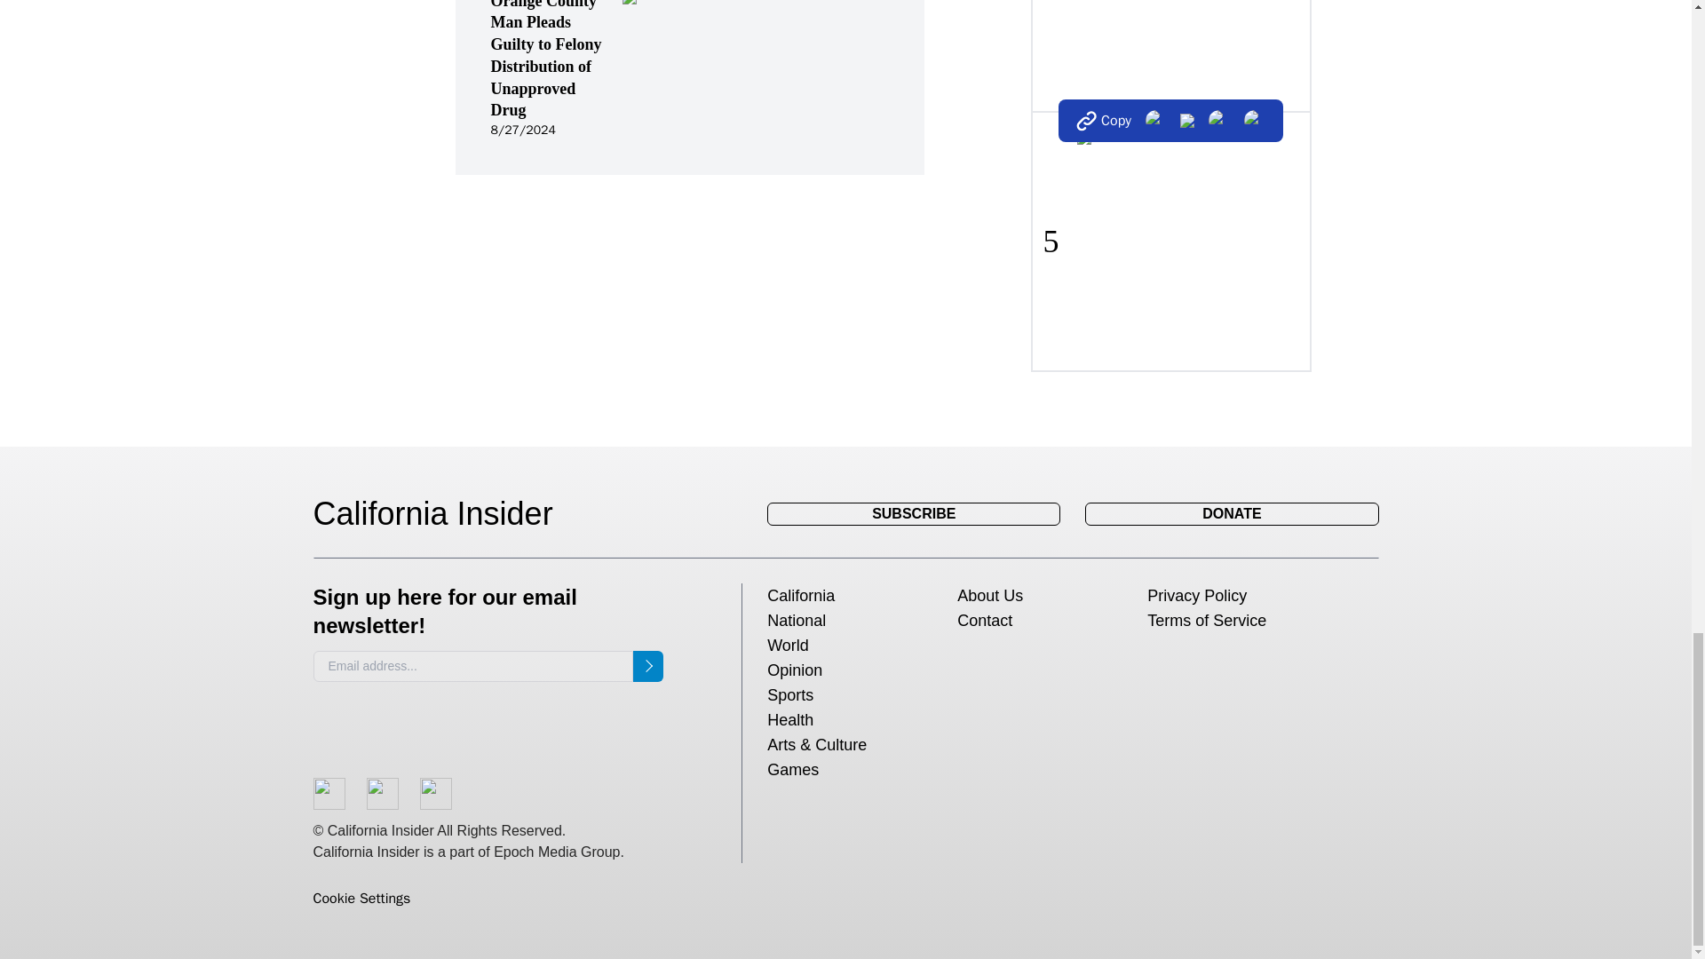 The width and height of the screenshot is (1705, 959). Describe the element at coordinates (914, 513) in the screenshot. I see `SUBSCRIBE` at that location.